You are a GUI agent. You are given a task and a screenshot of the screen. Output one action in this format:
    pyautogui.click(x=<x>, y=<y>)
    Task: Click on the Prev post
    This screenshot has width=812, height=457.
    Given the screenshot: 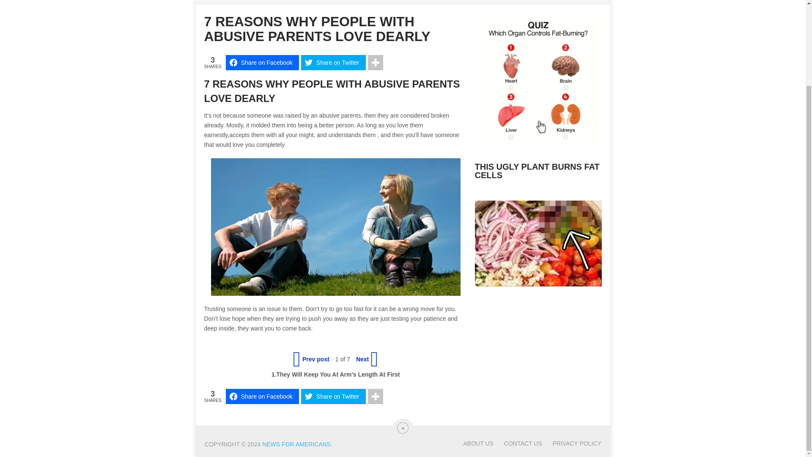 What is the action you would take?
    pyautogui.click(x=312, y=359)
    